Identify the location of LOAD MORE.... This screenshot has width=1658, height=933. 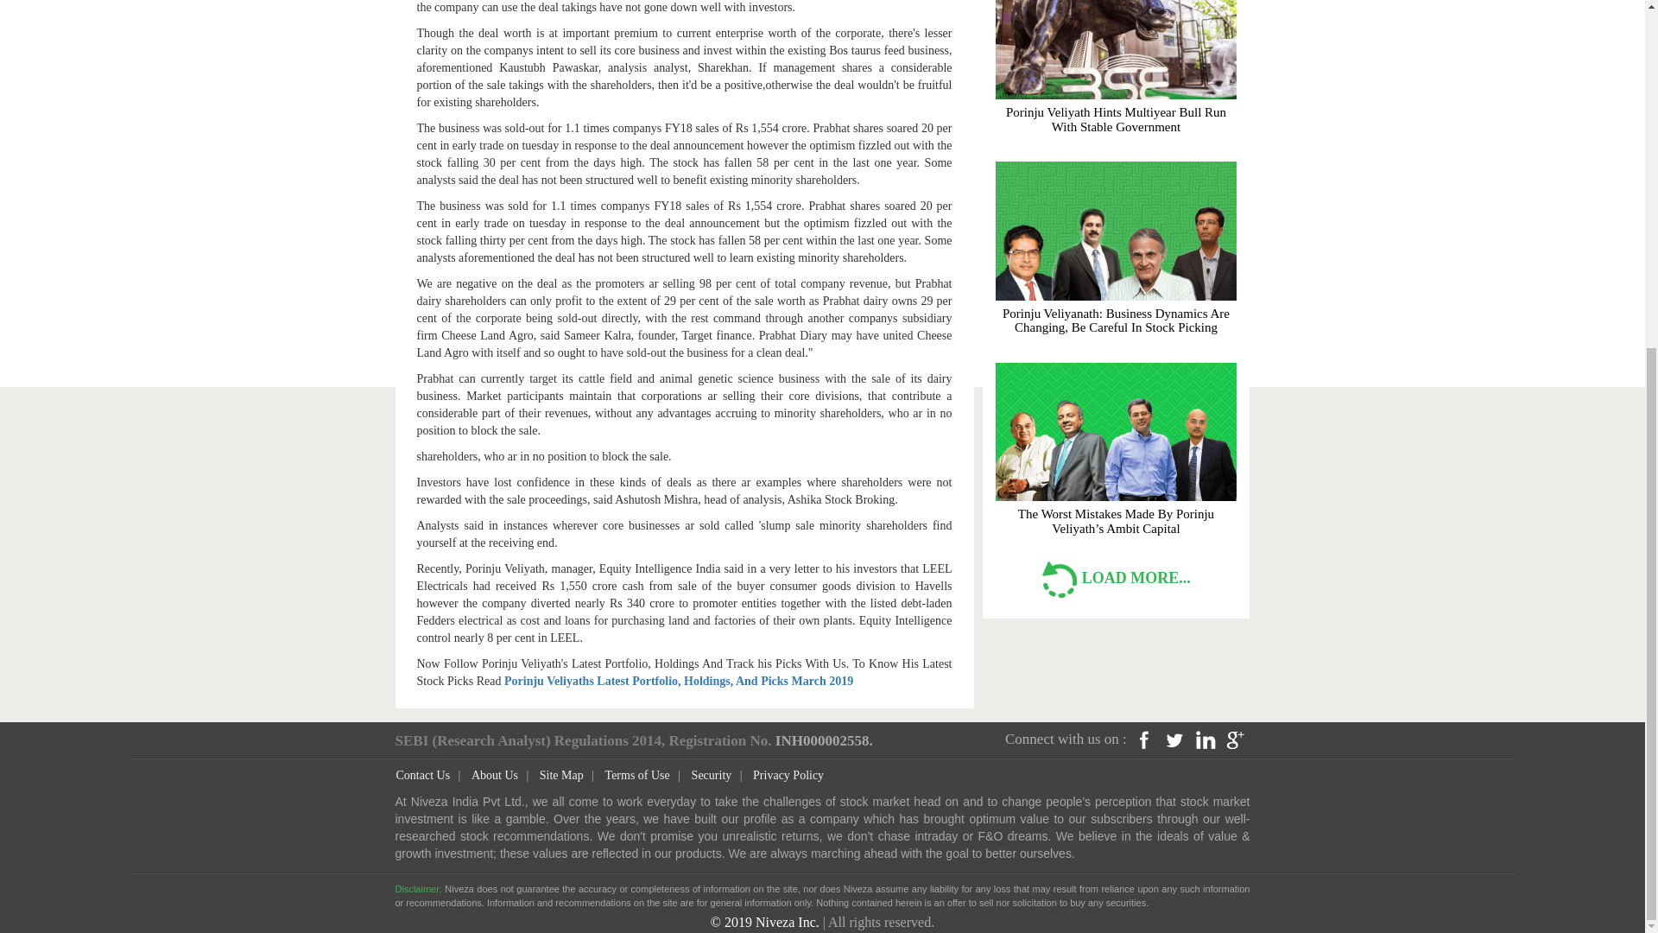
(1116, 577).